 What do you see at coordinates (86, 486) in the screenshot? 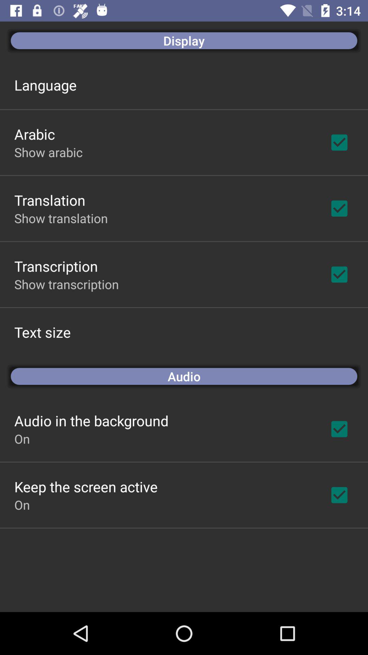
I see `turn on app above on app` at bounding box center [86, 486].